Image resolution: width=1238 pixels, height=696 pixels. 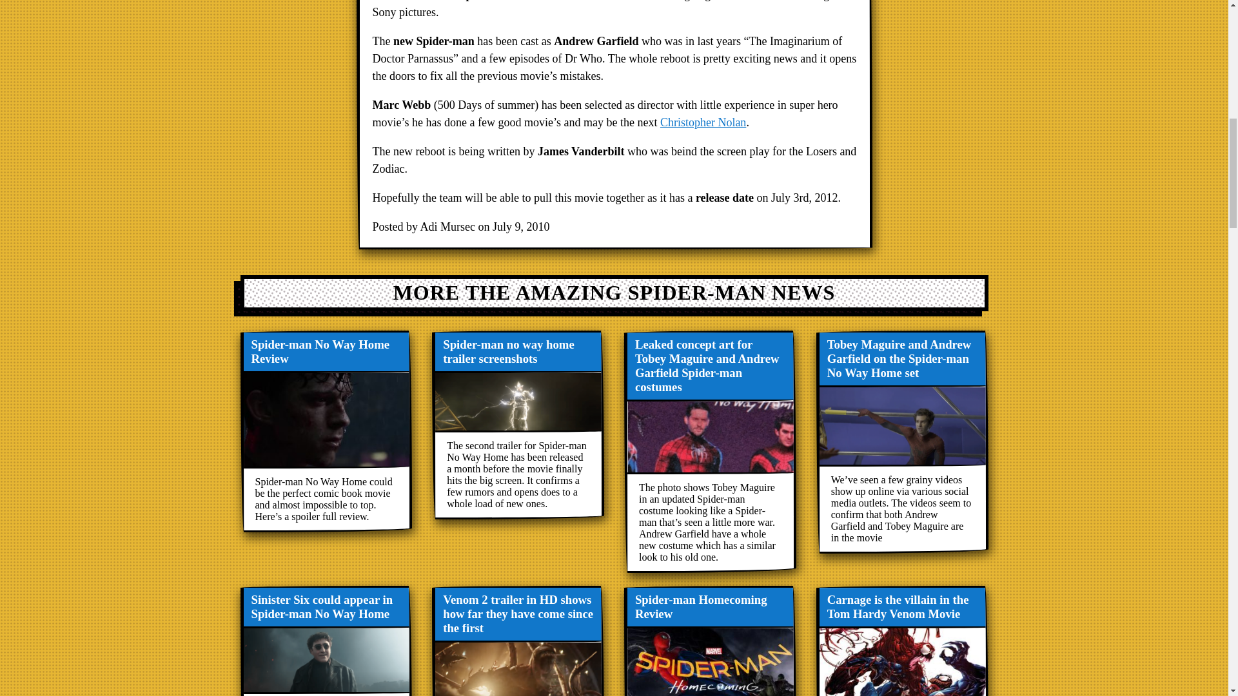 I want to click on batman 3, so click(x=703, y=122).